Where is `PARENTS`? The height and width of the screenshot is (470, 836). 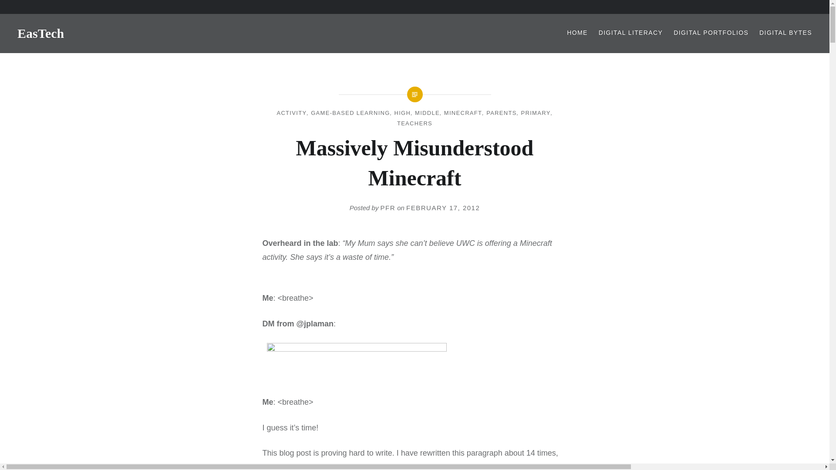 PARENTS is located at coordinates (502, 112).